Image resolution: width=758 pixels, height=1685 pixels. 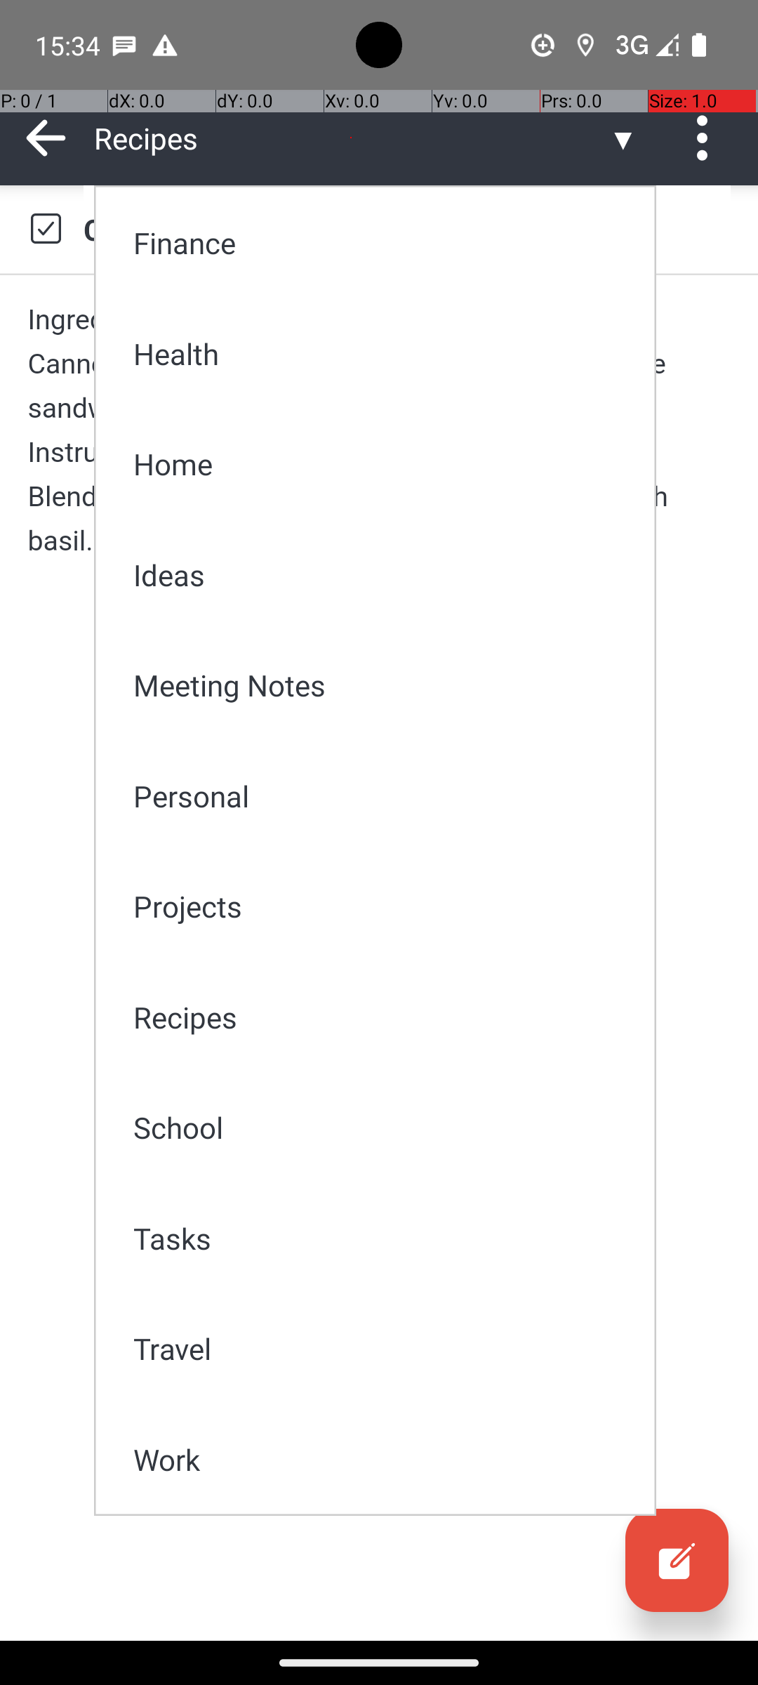 I want to click on Personal, so click(x=385, y=796).